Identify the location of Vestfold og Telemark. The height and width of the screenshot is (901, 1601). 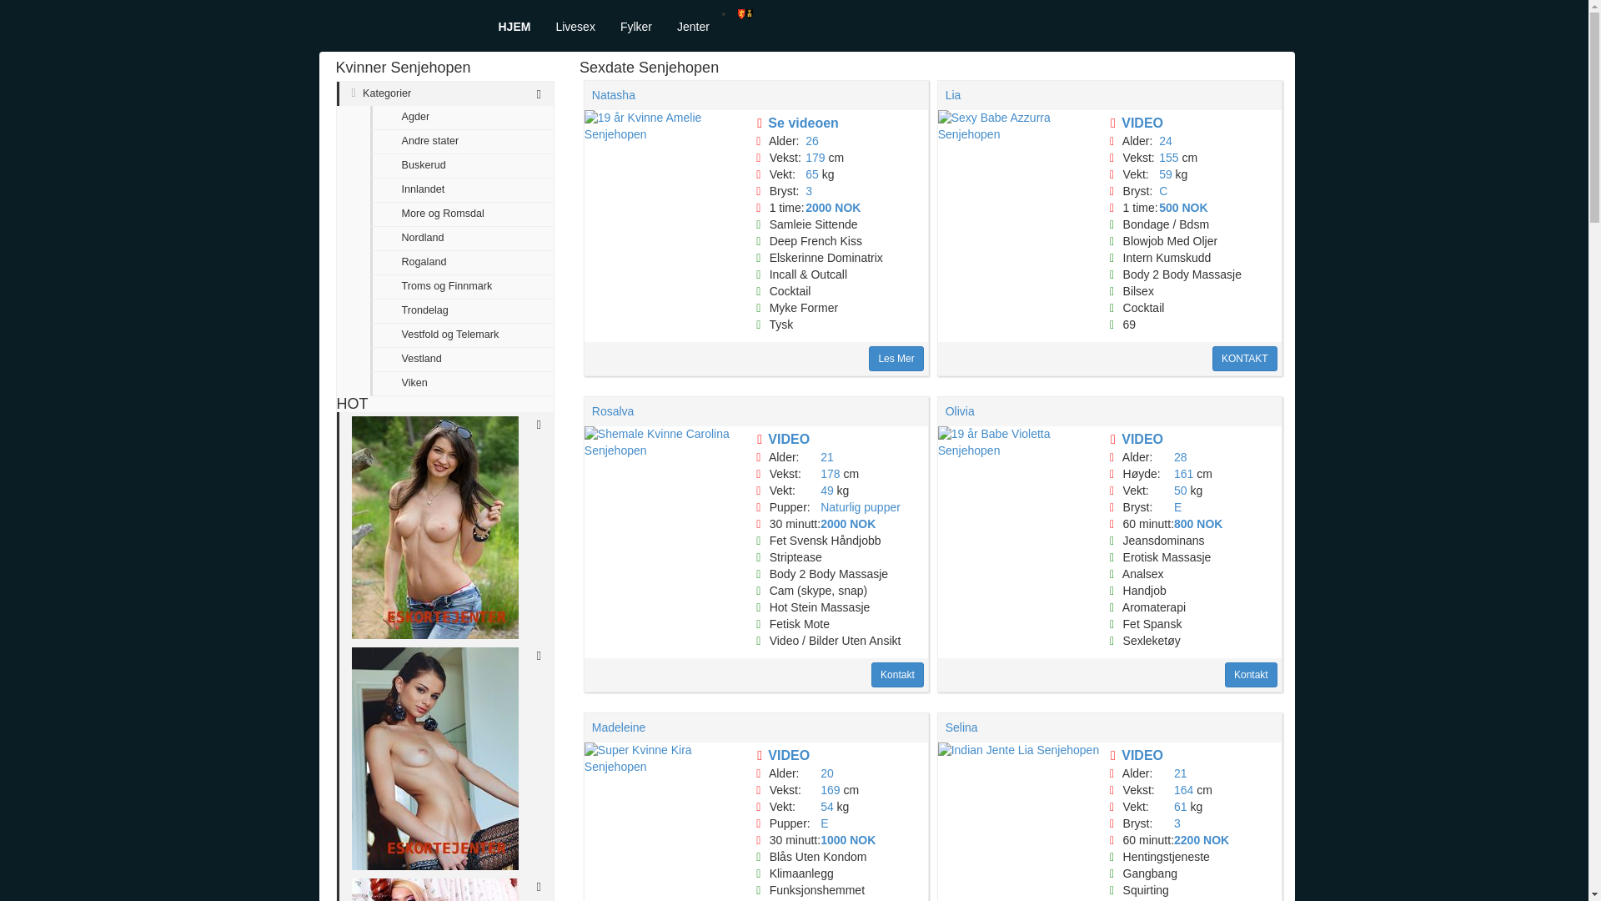
(462, 335).